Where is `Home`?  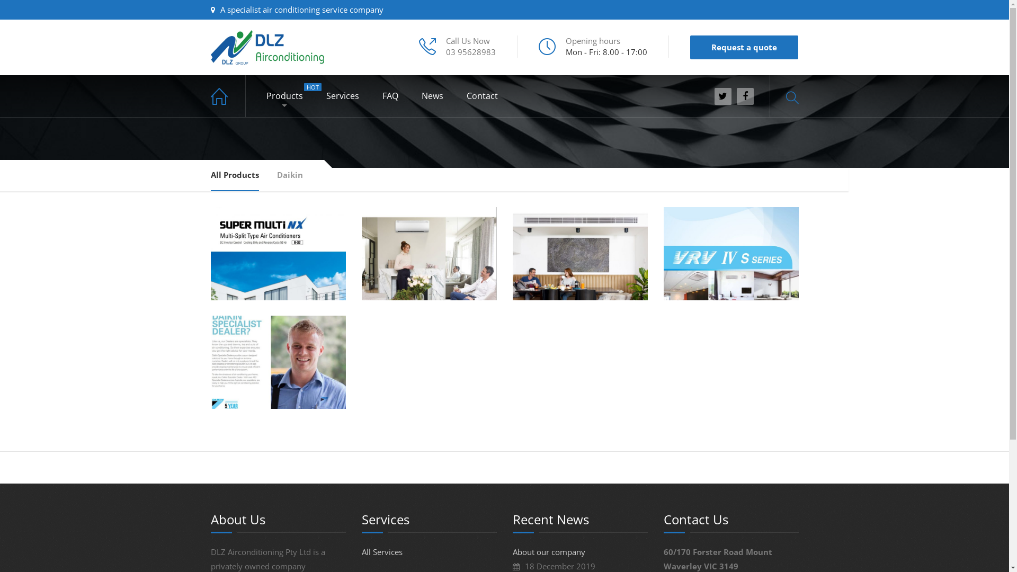
Home is located at coordinates (228, 96).